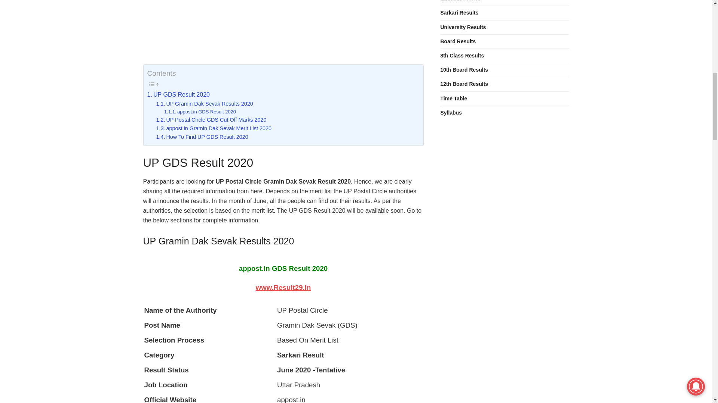 The height and width of the screenshot is (403, 718). What do you see at coordinates (202, 137) in the screenshot?
I see `How To Find UP GDS Result 2020` at bounding box center [202, 137].